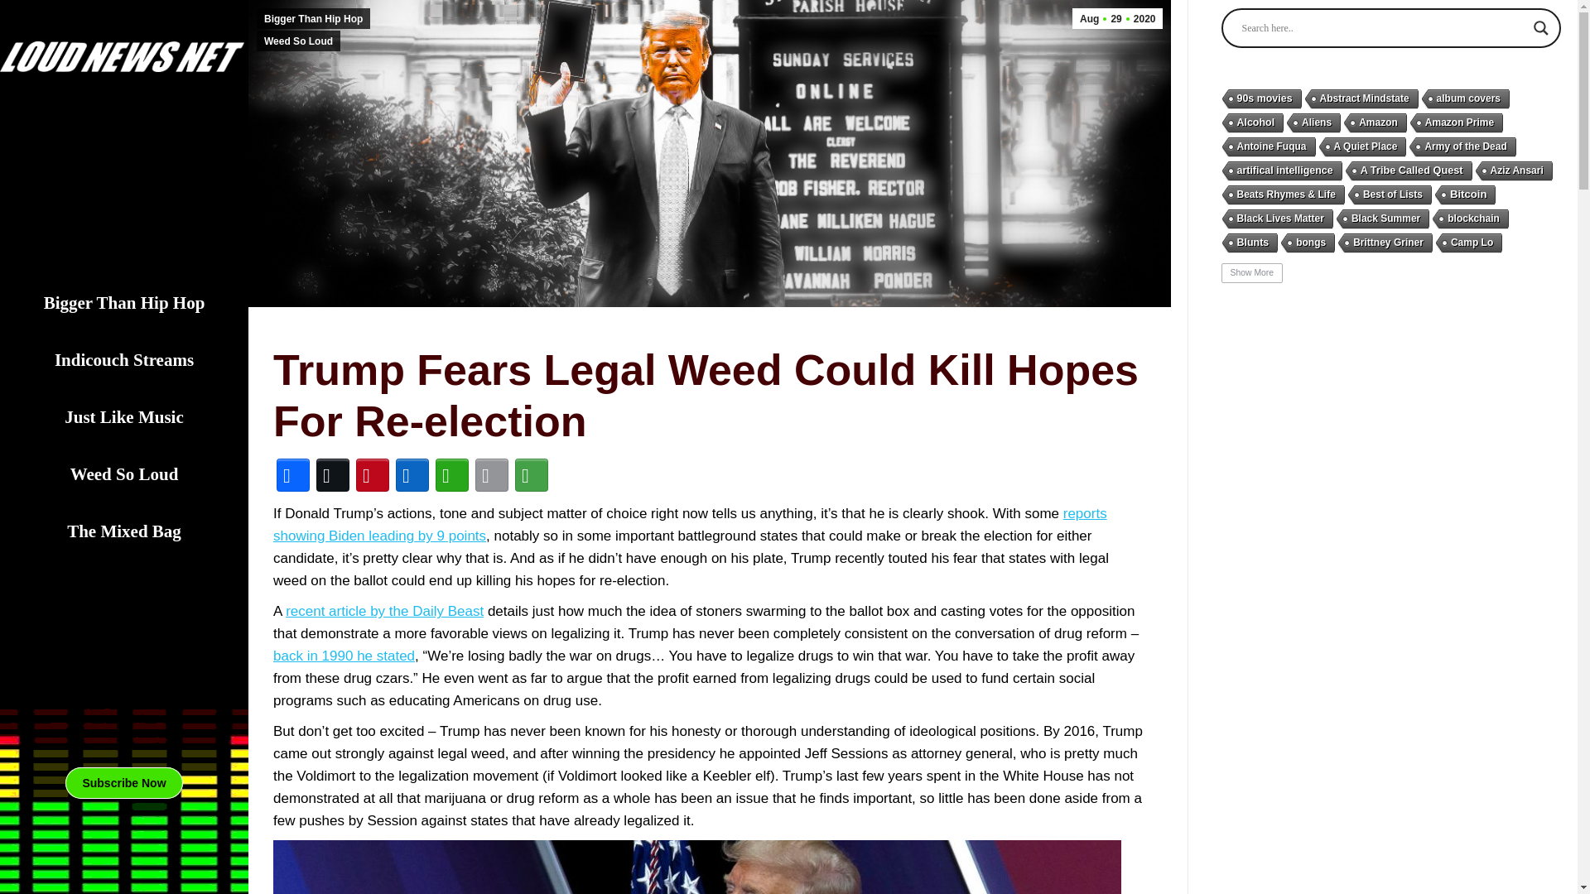 This screenshot has height=894, width=1590. Describe the element at coordinates (313, 18) in the screenshot. I see `Bigger Than Hip Hop` at that location.